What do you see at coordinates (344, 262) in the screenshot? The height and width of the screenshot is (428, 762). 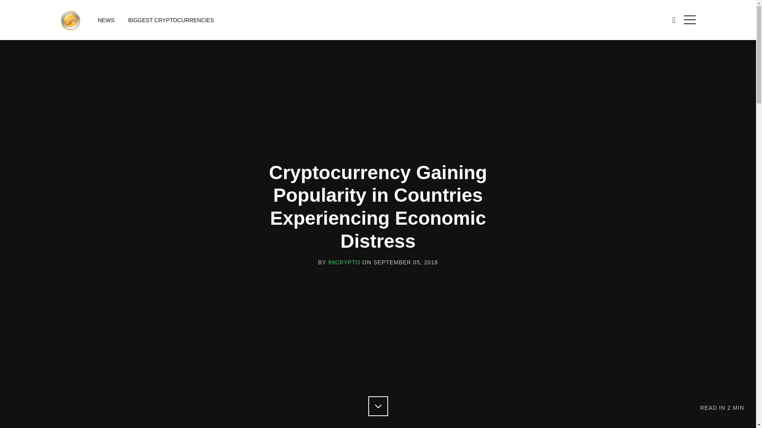 I see `99CRYPTO` at bounding box center [344, 262].